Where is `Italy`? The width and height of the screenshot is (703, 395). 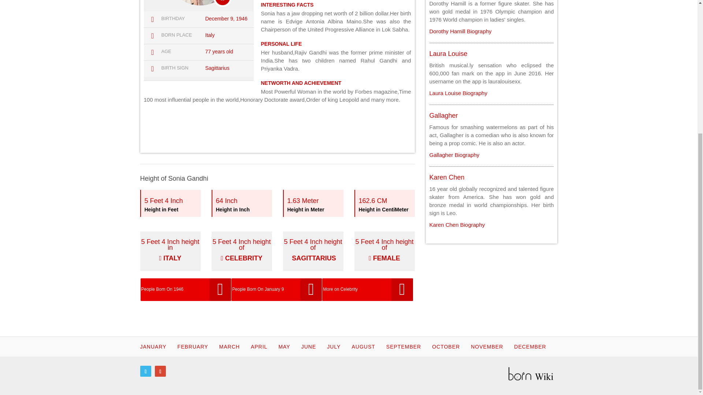 Italy is located at coordinates (217, 68).